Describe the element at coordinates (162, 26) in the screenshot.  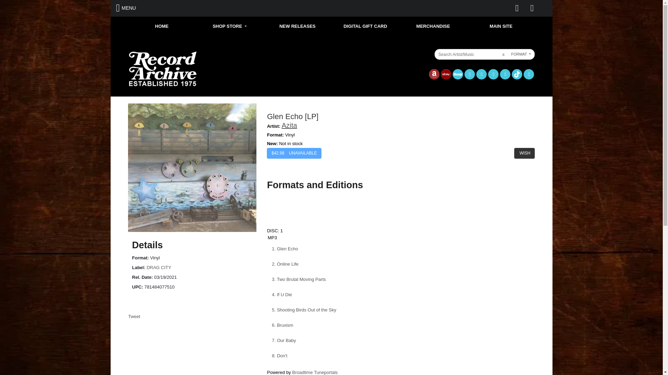
I see `HOME` at that location.